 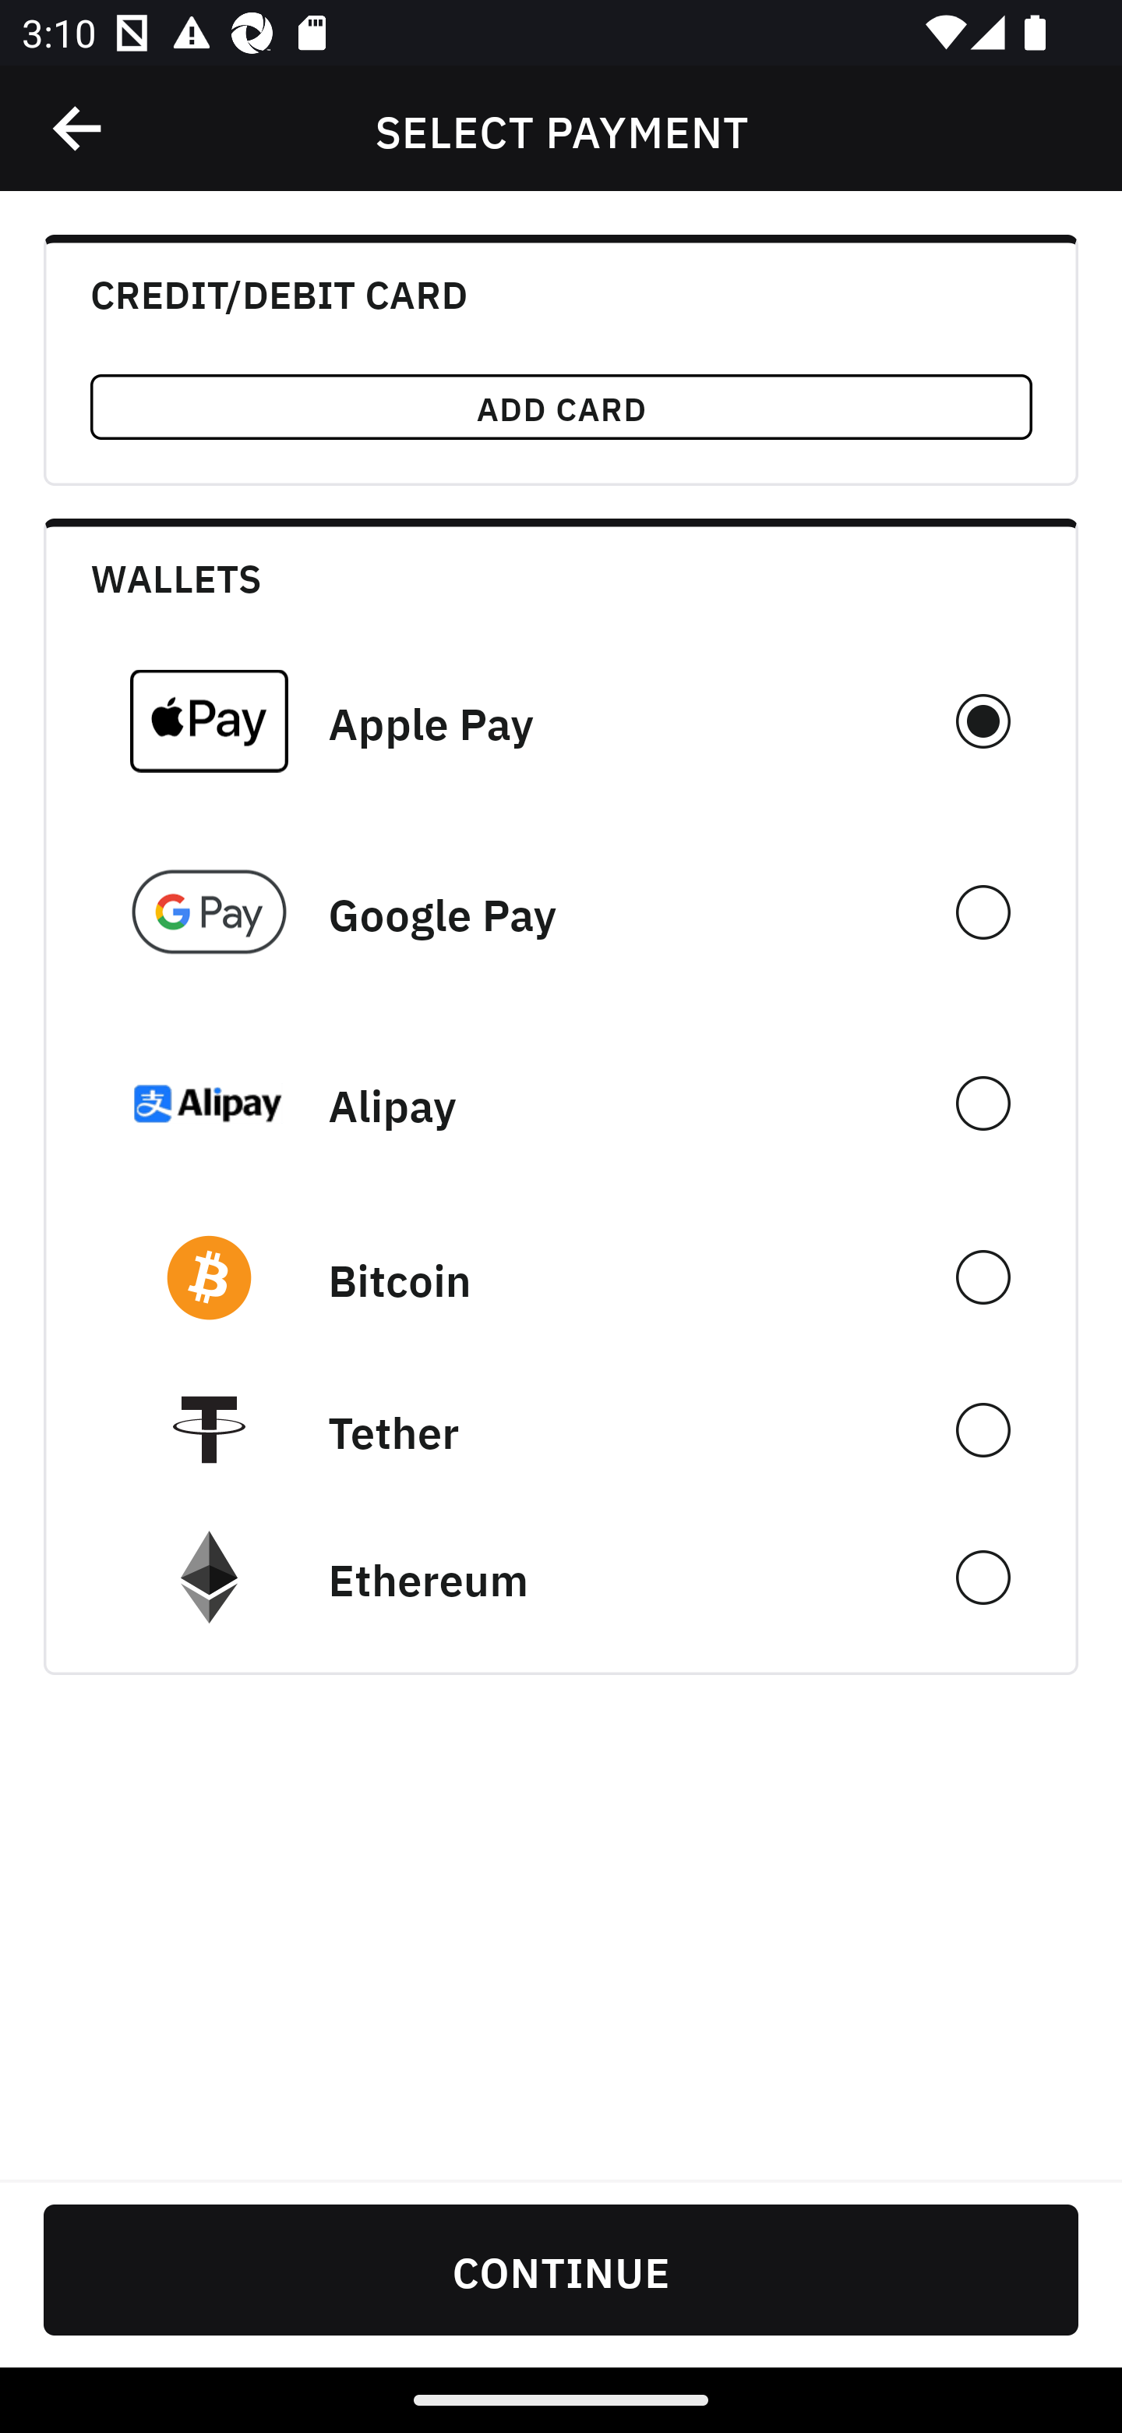 What do you see at coordinates (561, 2269) in the screenshot?
I see `CONTINUE` at bounding box center [561, 2269].